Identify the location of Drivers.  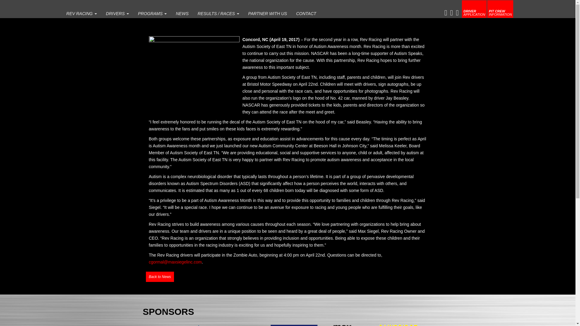
(117, 12).